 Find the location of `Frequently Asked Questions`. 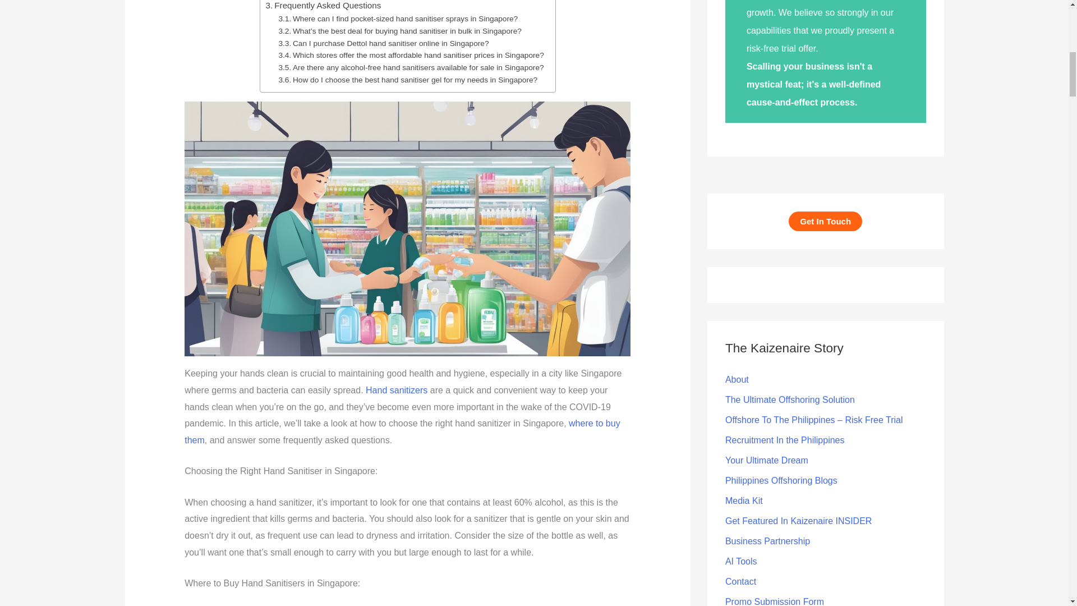

Frequently Asked Questions is located at coordinates (323, 6).